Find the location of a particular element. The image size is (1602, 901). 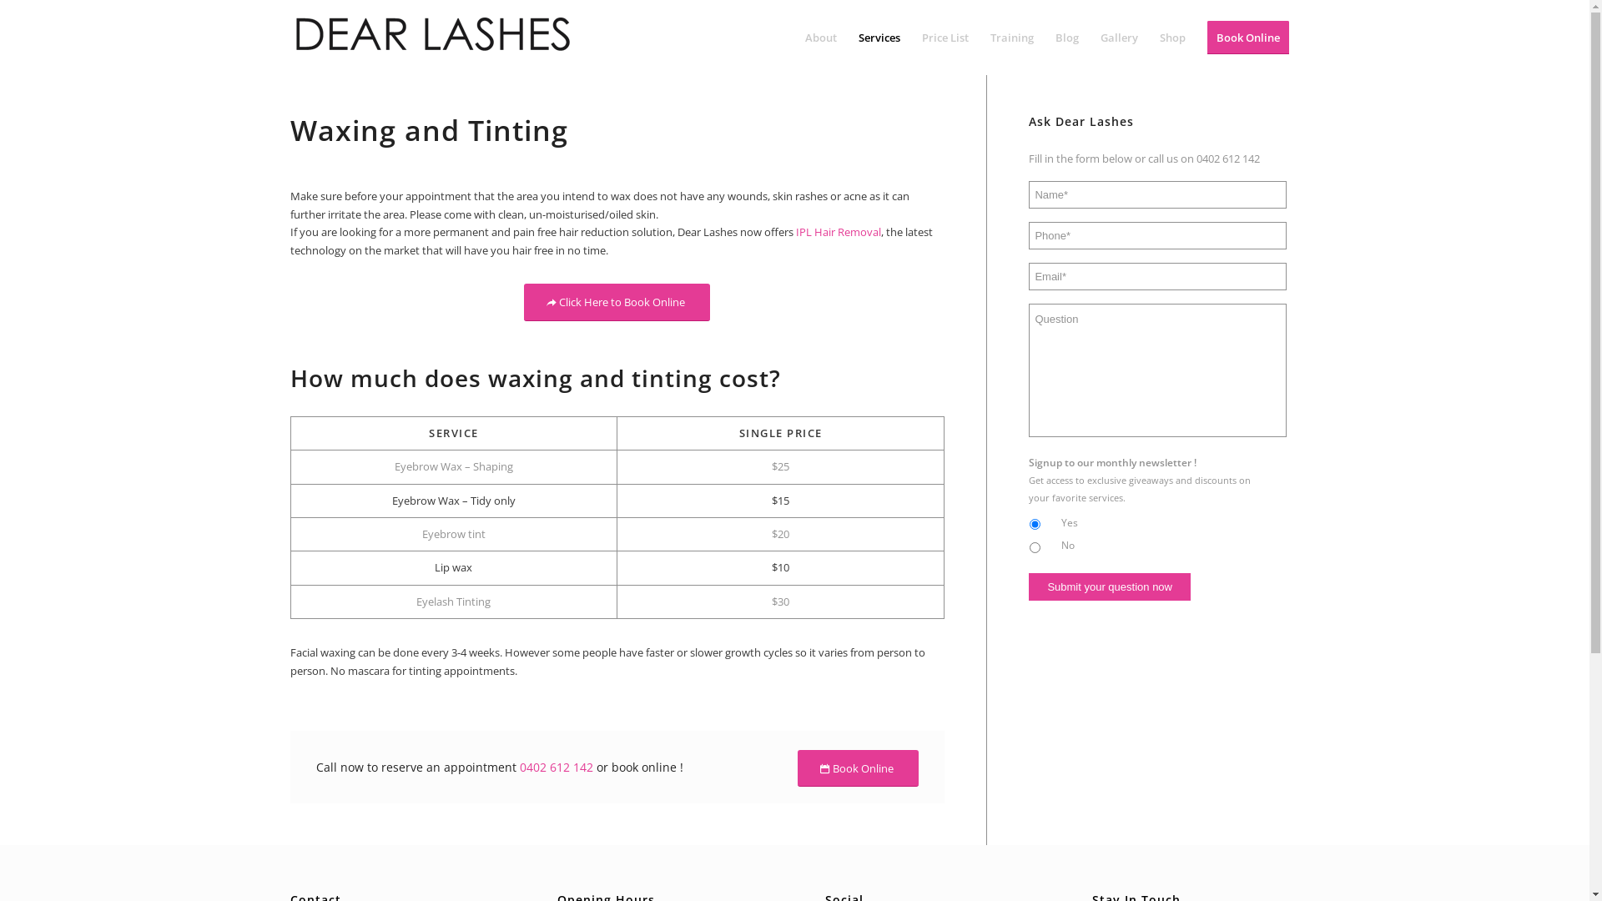

Book Online is located at coordinates (1248, 38).